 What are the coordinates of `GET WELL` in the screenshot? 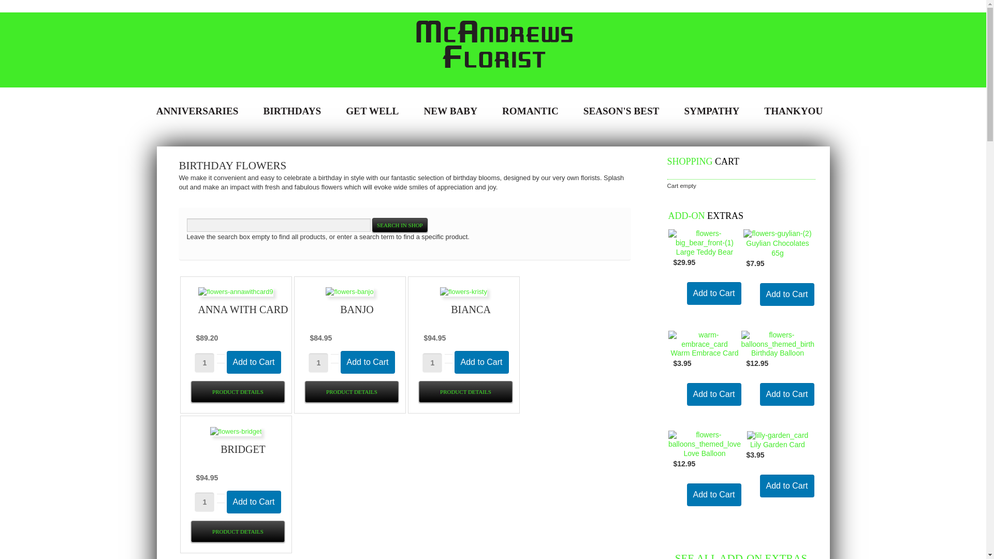 It's located at (372, 111).